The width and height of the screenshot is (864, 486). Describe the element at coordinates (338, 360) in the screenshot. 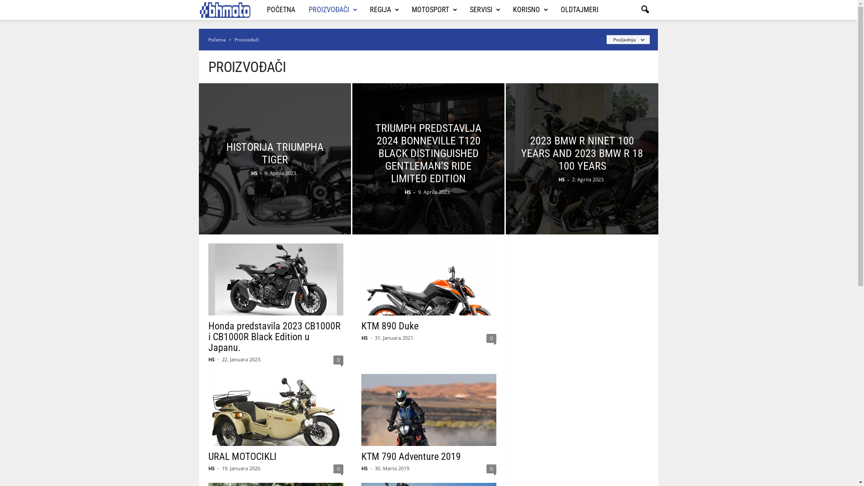

I see `0` at that location.